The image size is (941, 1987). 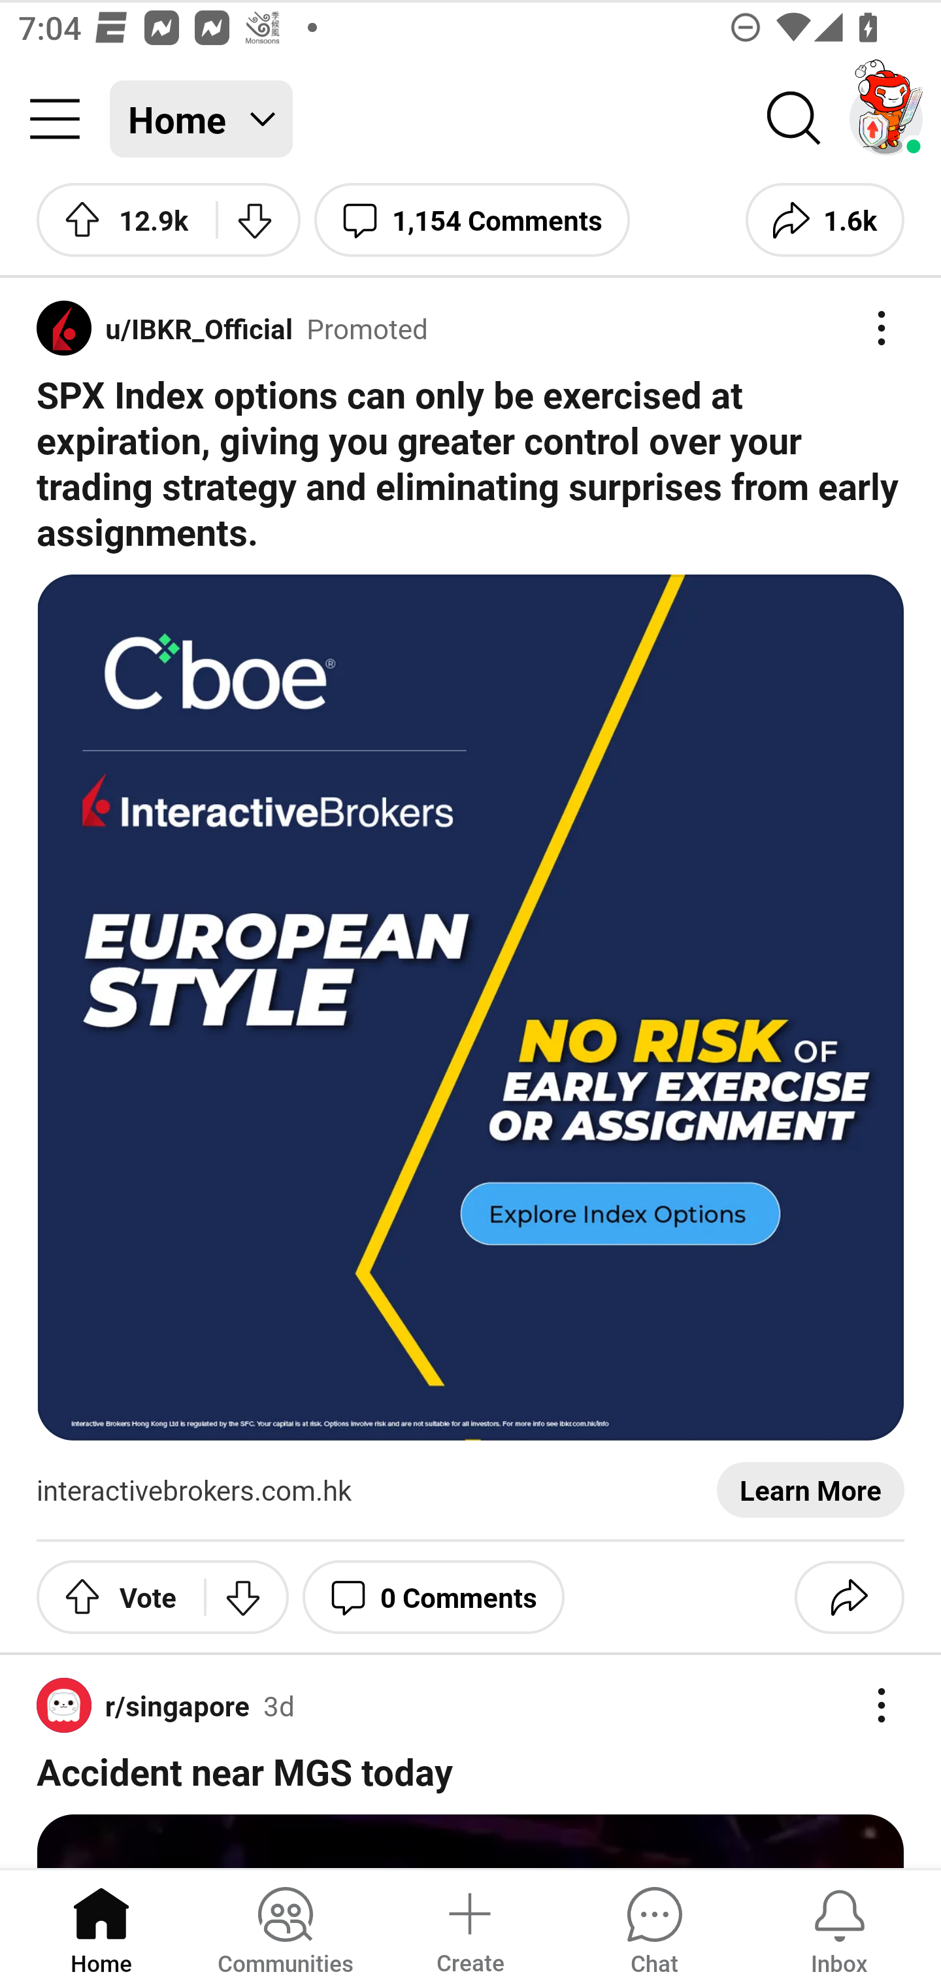 I want to click on Home, so click(x=101, y=1927).